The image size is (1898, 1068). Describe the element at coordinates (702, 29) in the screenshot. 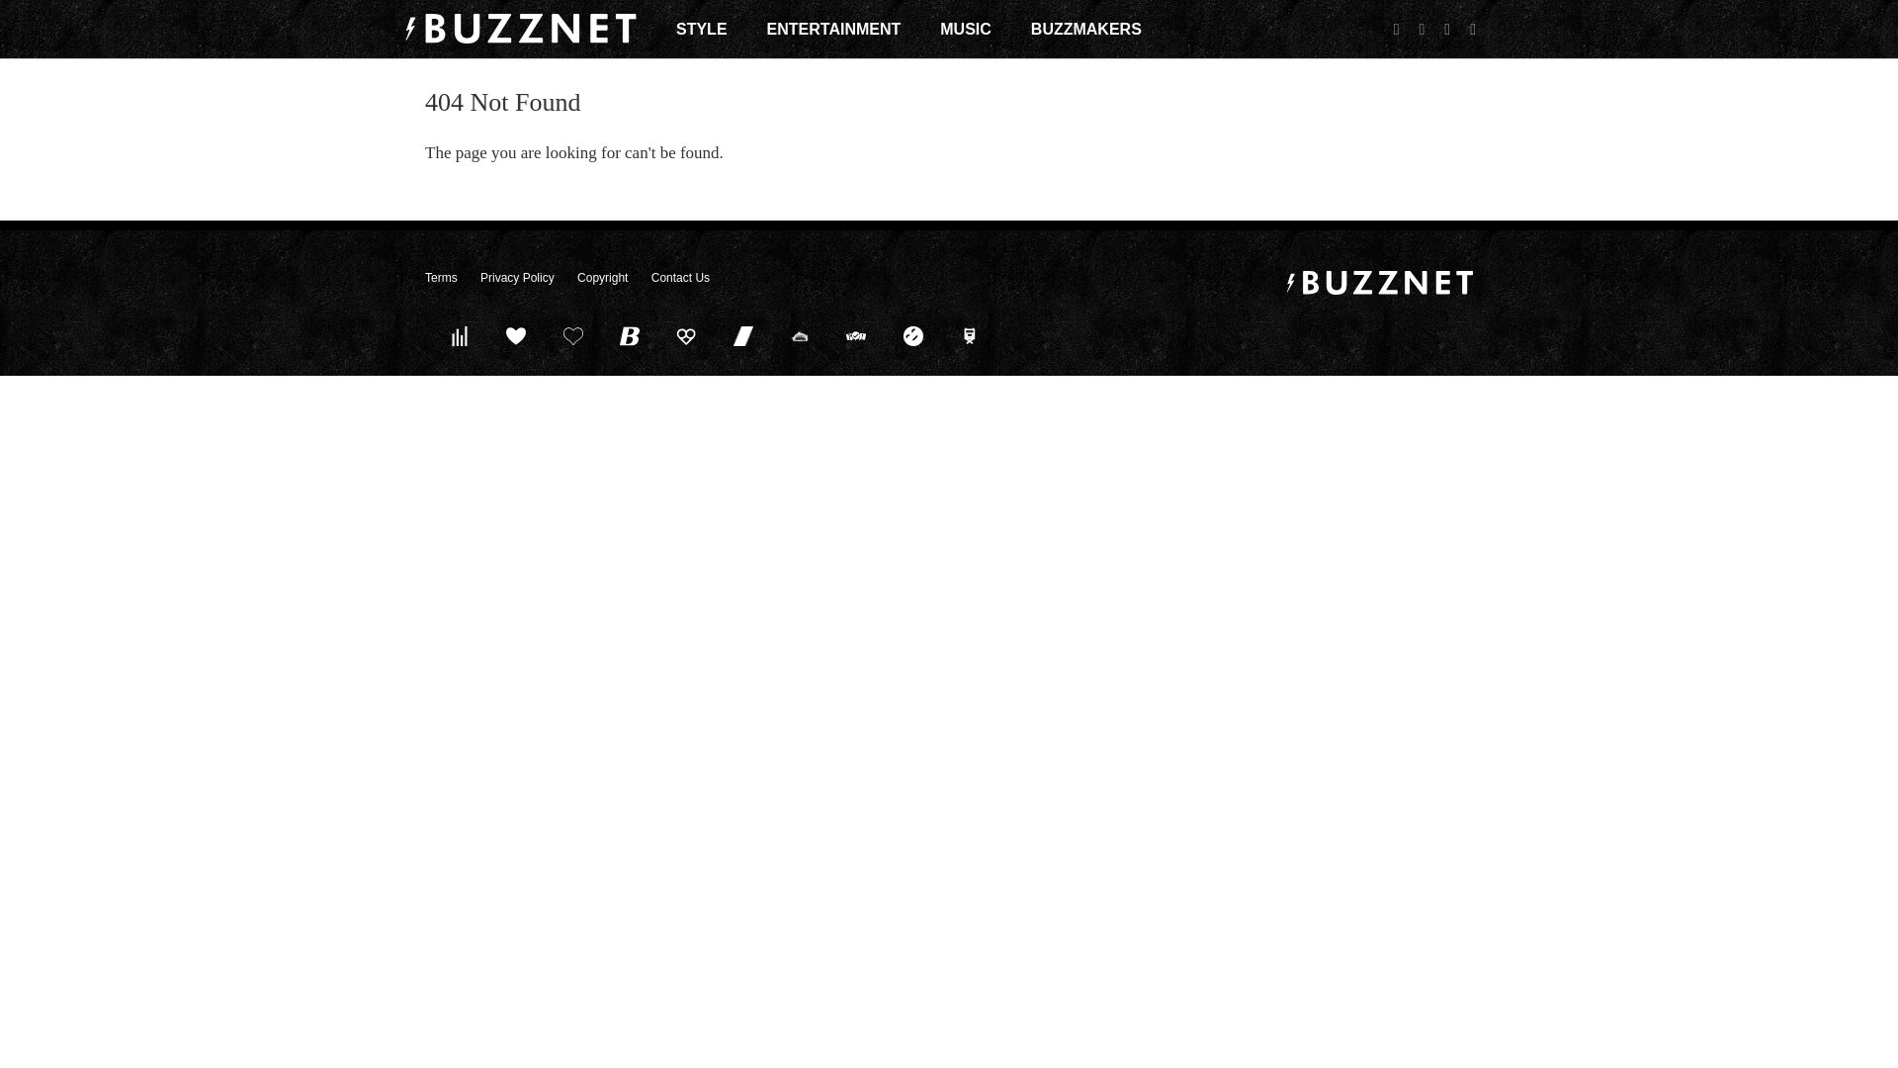

I see `STYLE` at that location.